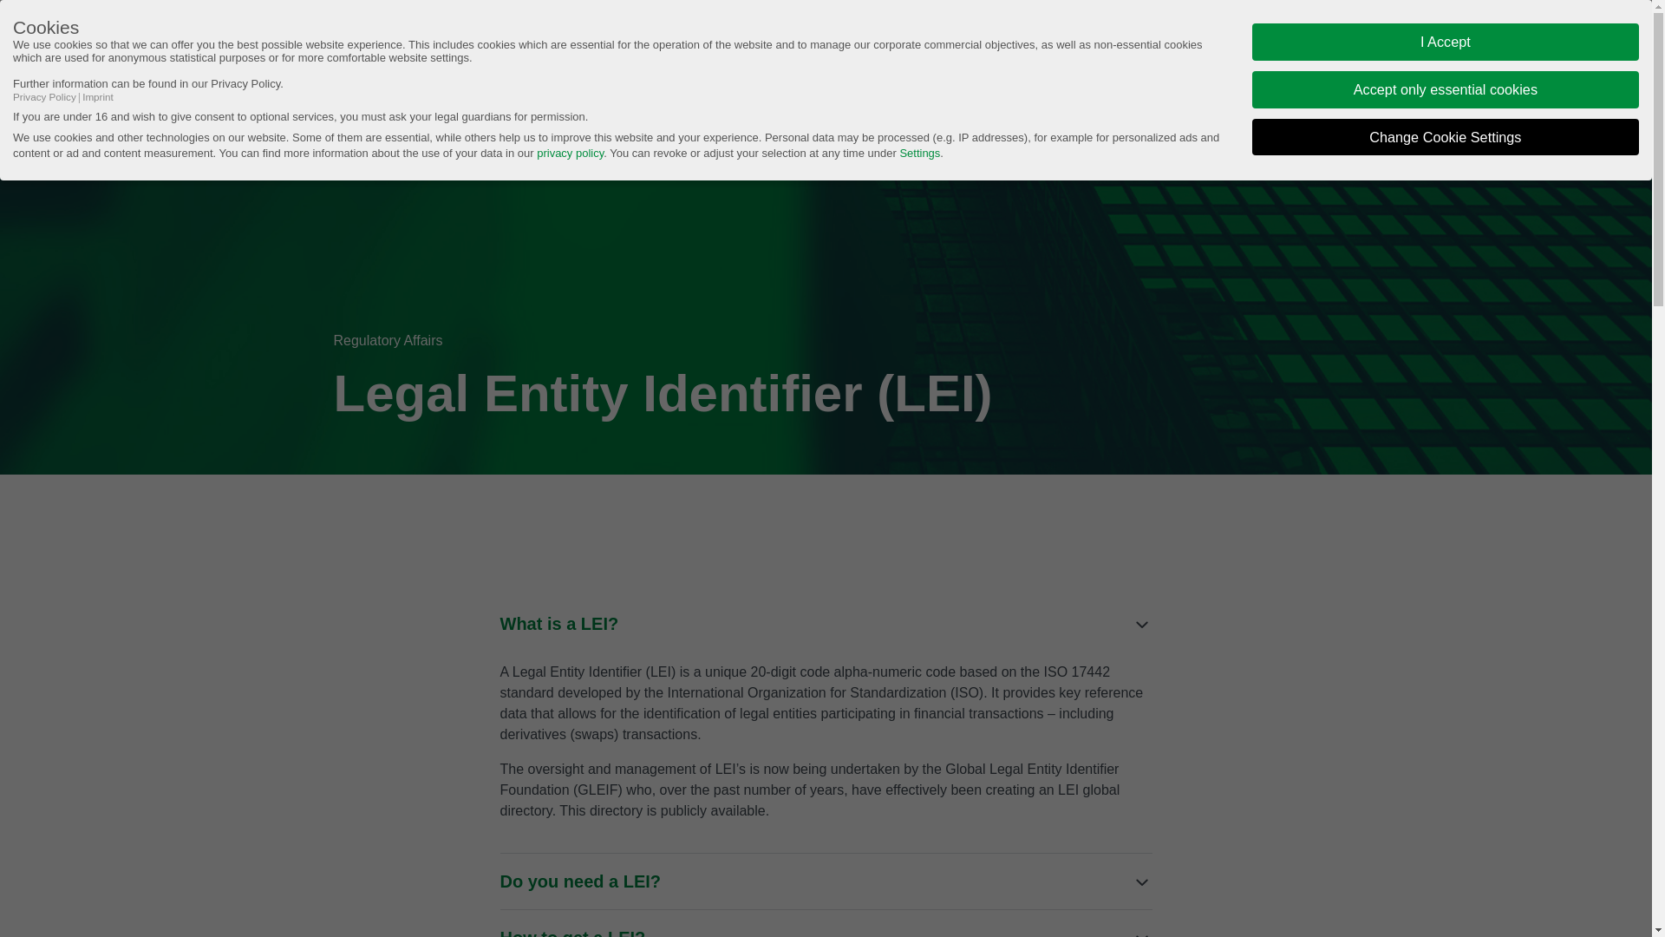 Image resolution: width=1665 pixels, height=937 pixels. Describe the element at coordinates (679, 42) in the screenshot. I see `Products` at that location.